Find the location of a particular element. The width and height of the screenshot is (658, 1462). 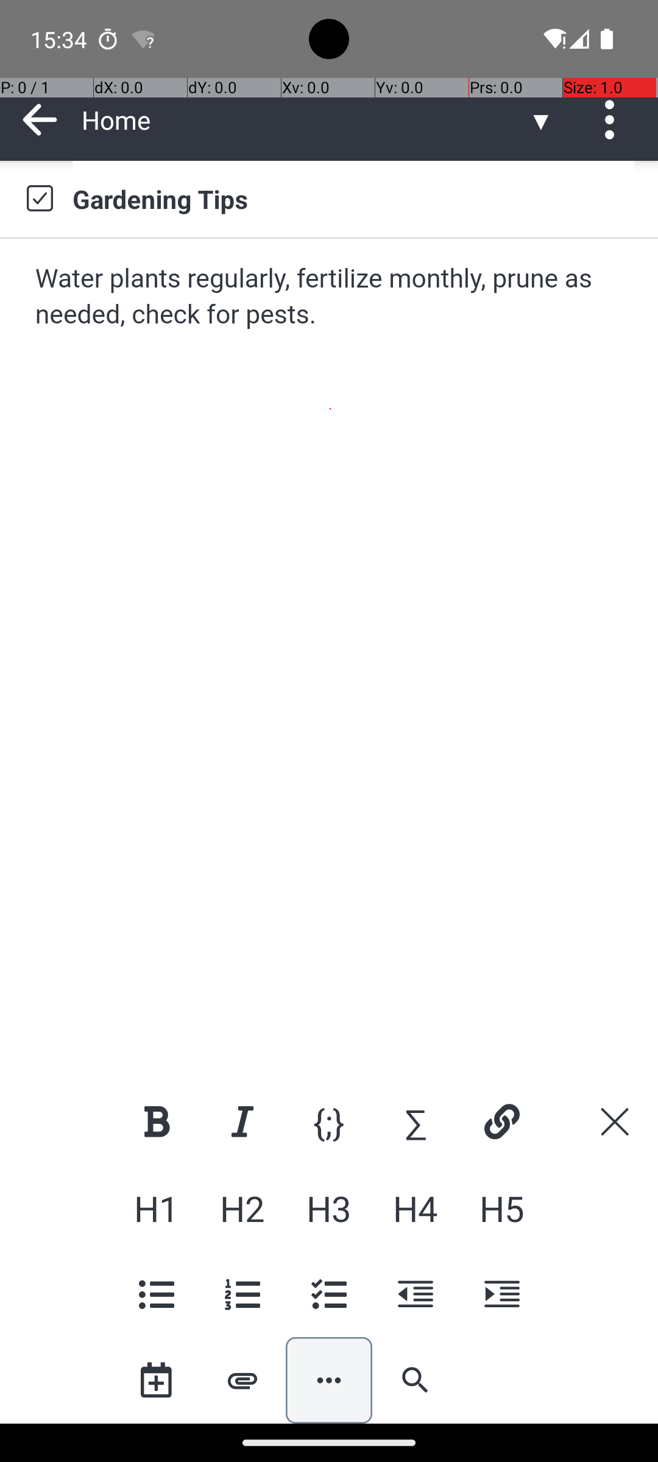

Decrease indent level is located at coordinates (416, 1294).